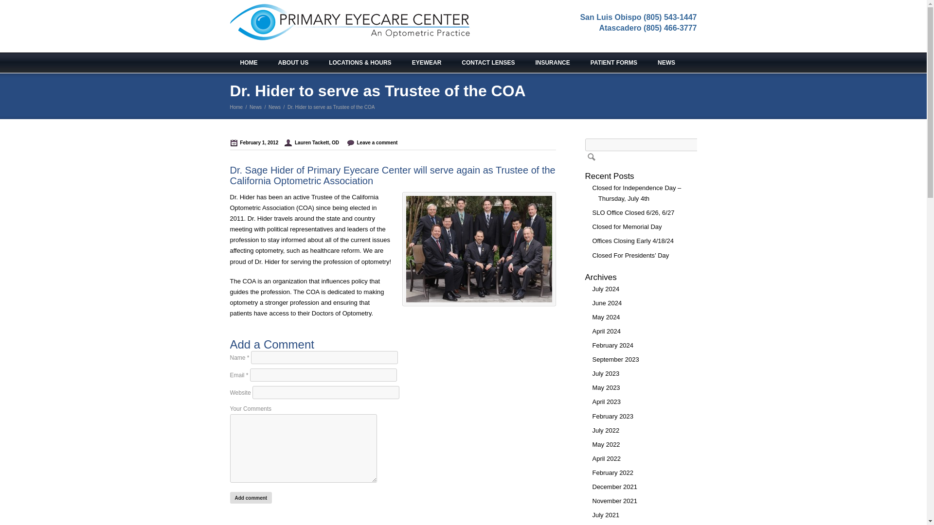 The height and width of the screenshot is (525, 934). I want to click on News, so click(274, 107).